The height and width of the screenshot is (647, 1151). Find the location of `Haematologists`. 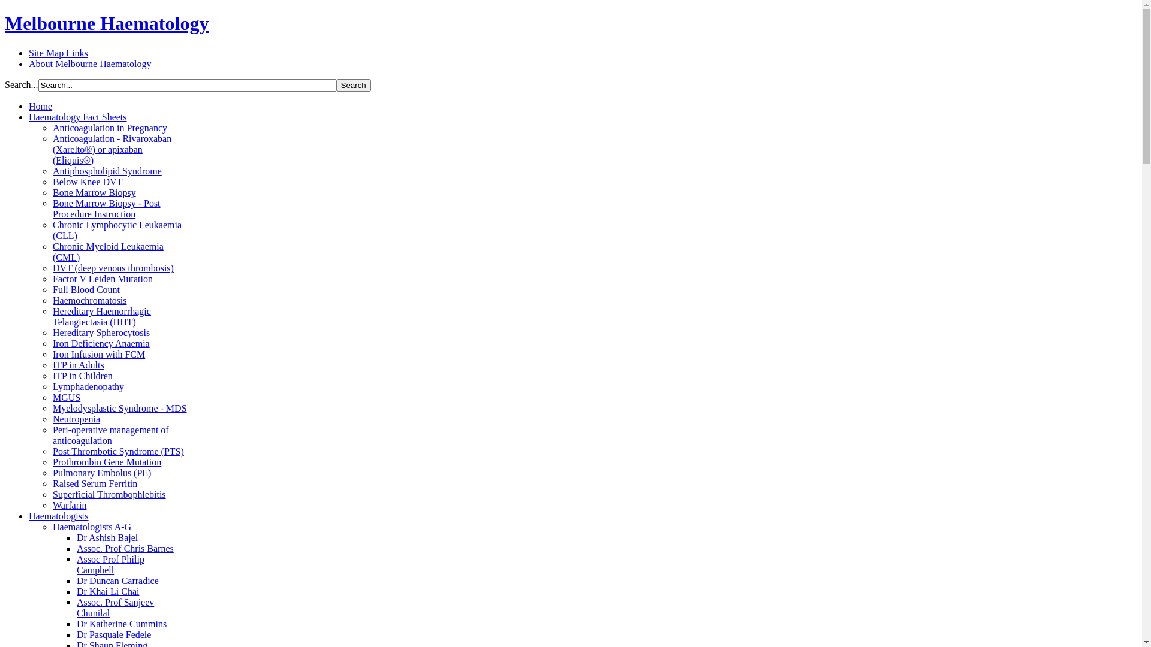

Haematologists is located at coordinates (59, 516).